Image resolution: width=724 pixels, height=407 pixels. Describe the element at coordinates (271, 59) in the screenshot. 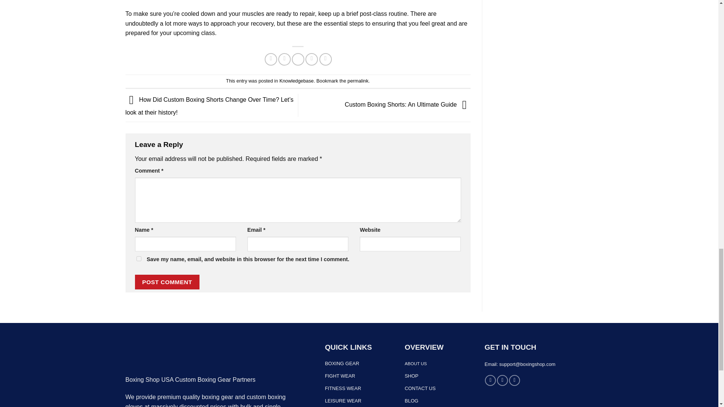

I see `Share on Facebook` at that location.